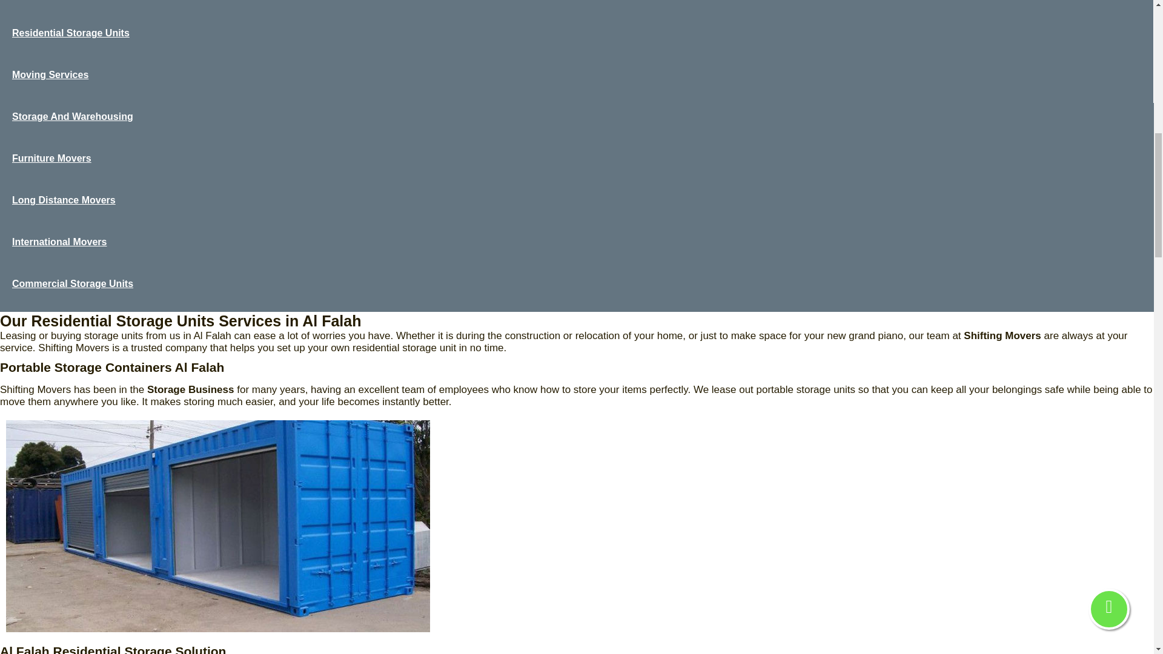 Image resolution: width=1163 pixels, height=654 pixels. Describe the element at coordinates (577, 40) in the screenshot. I see `Residential Storage Units` at that location.